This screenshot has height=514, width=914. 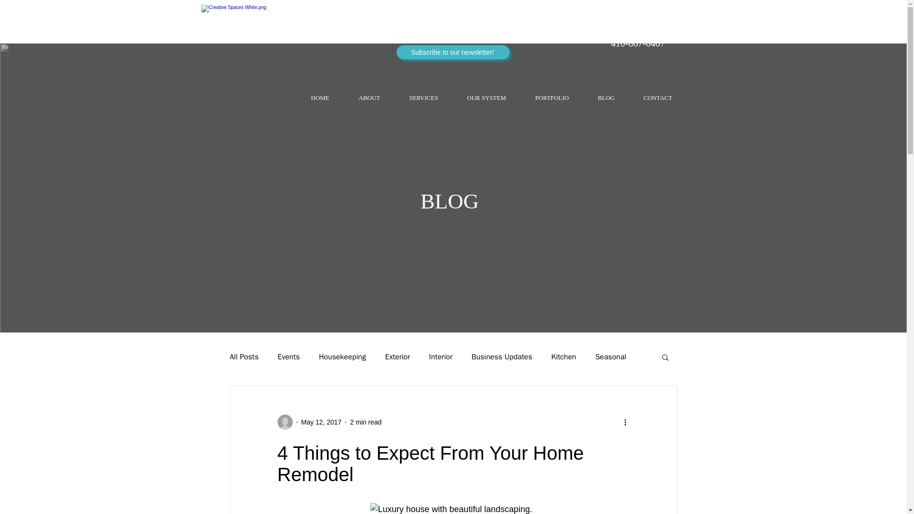 I want to click on ABOUT, so click(x=369, y=98).